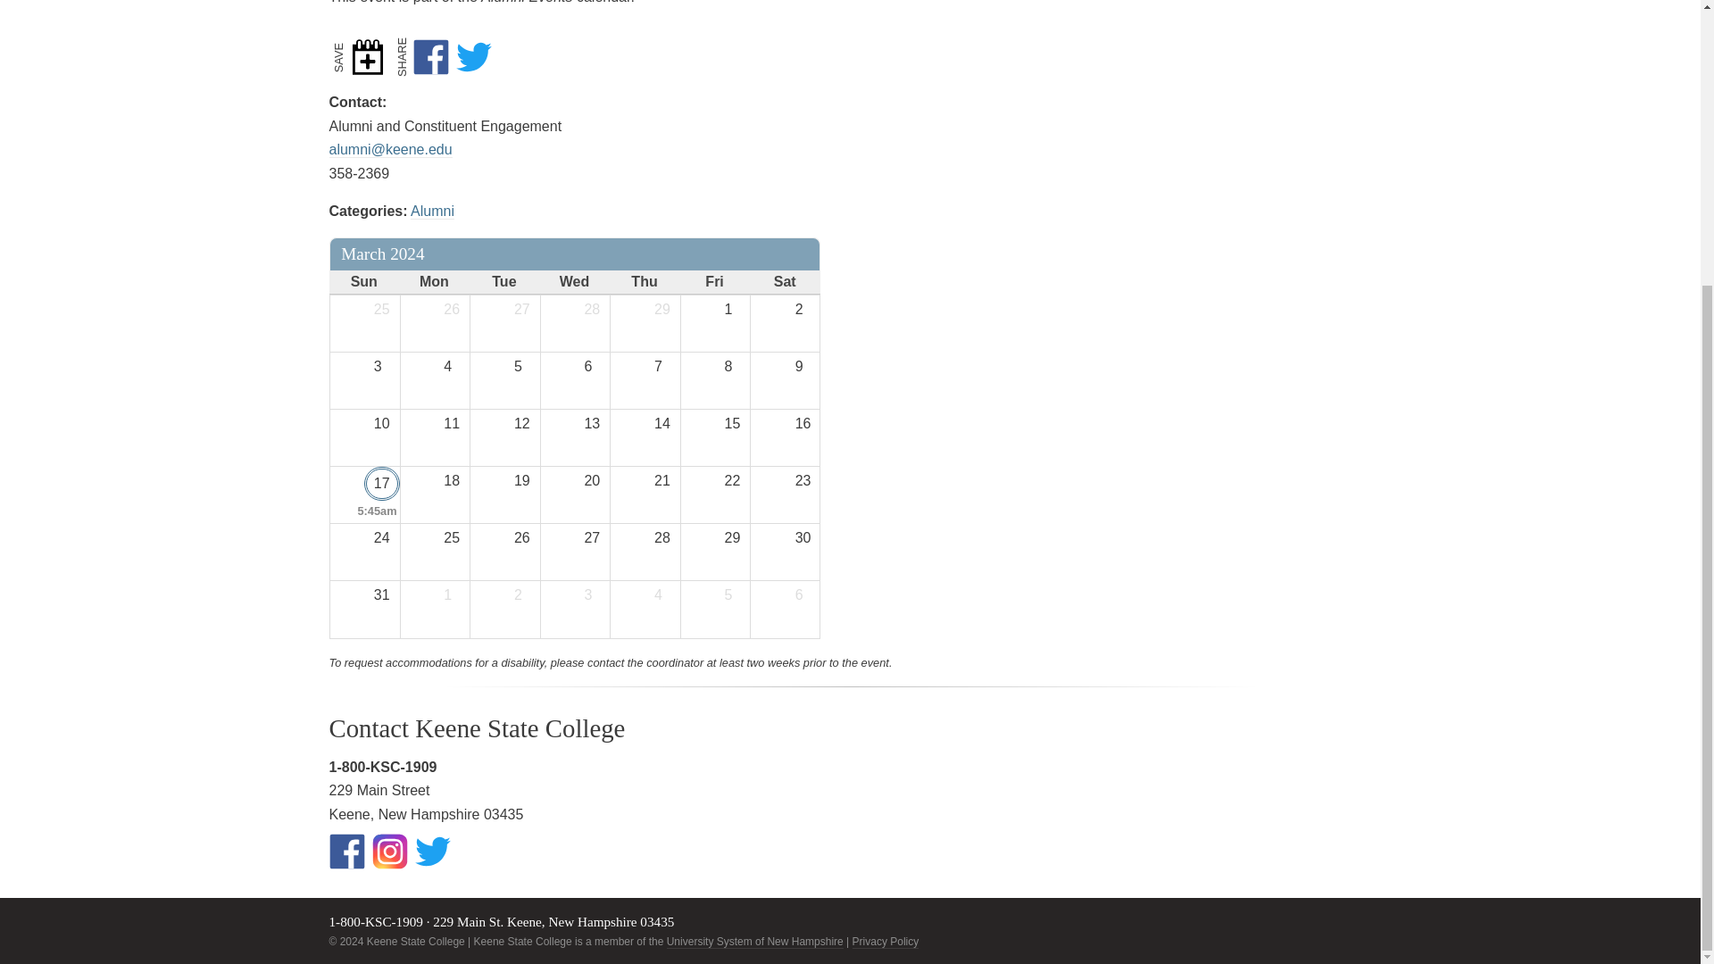  What do you see at coordinates (593, 309) in the screenshot?
I see `Alumni` at bounding box center [593, 309].